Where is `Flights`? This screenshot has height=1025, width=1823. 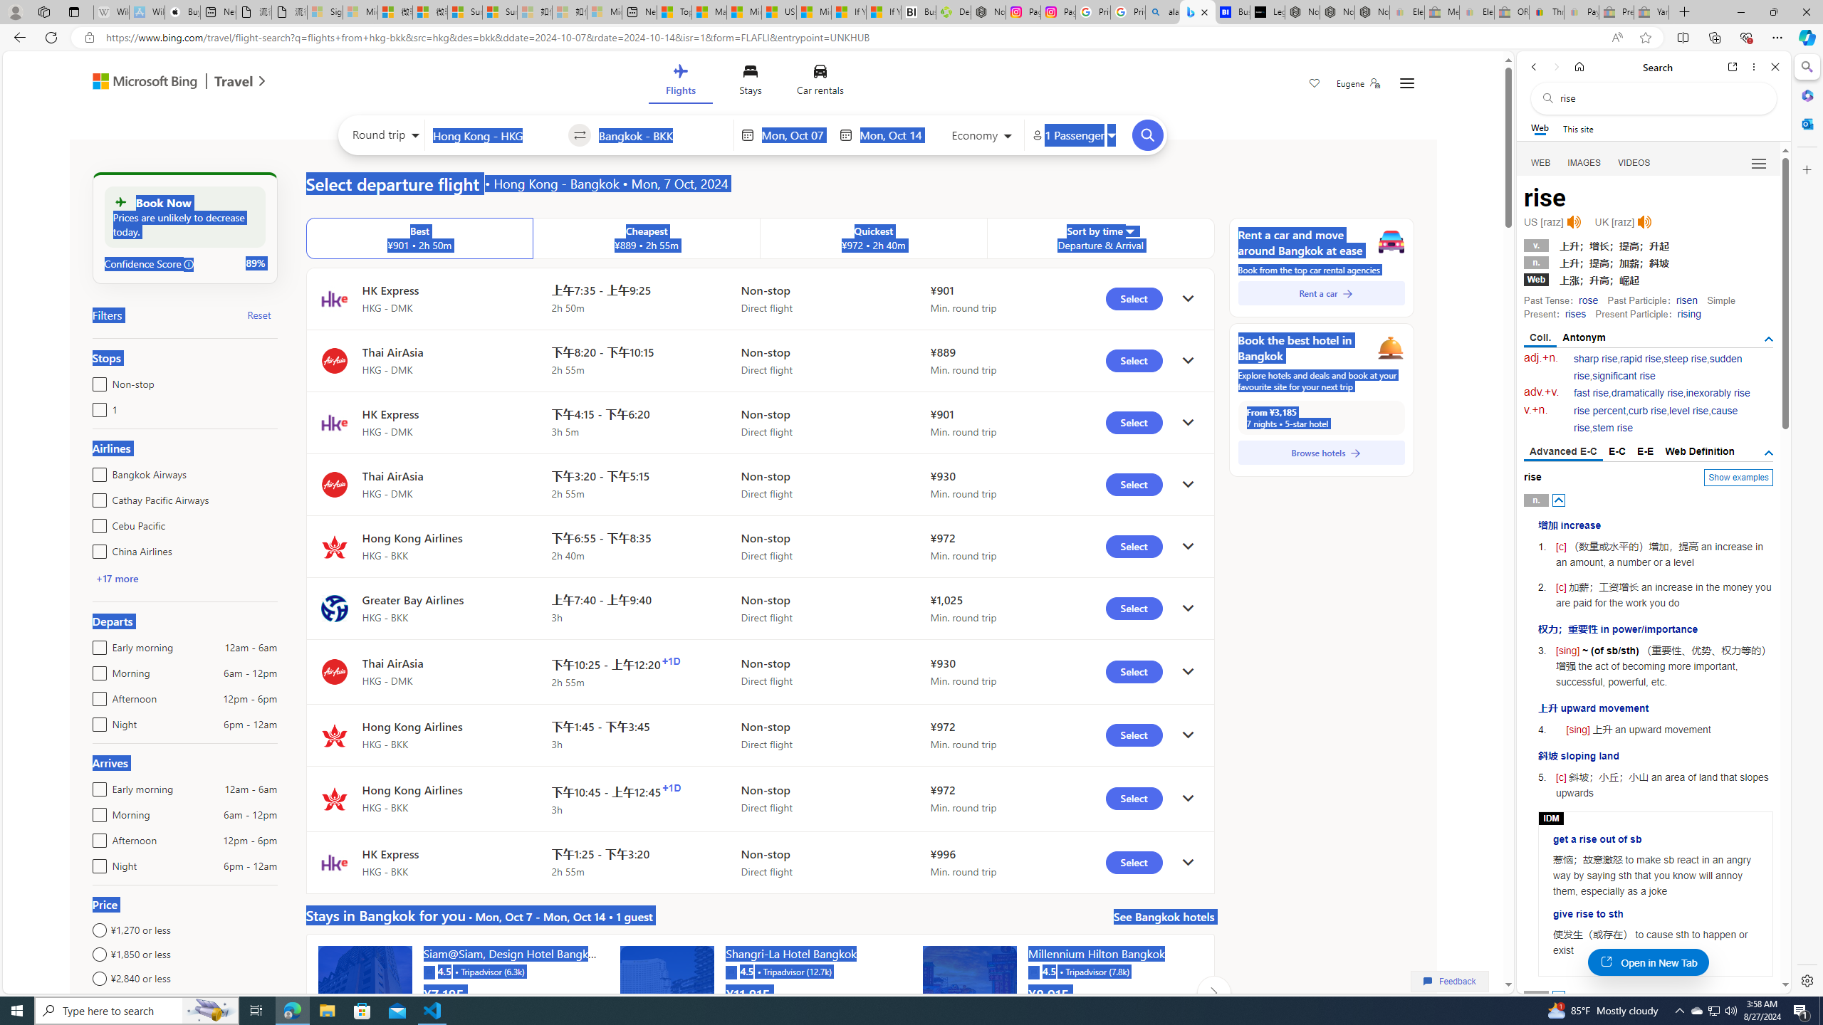
Flights is located at coordinates (679, 83).